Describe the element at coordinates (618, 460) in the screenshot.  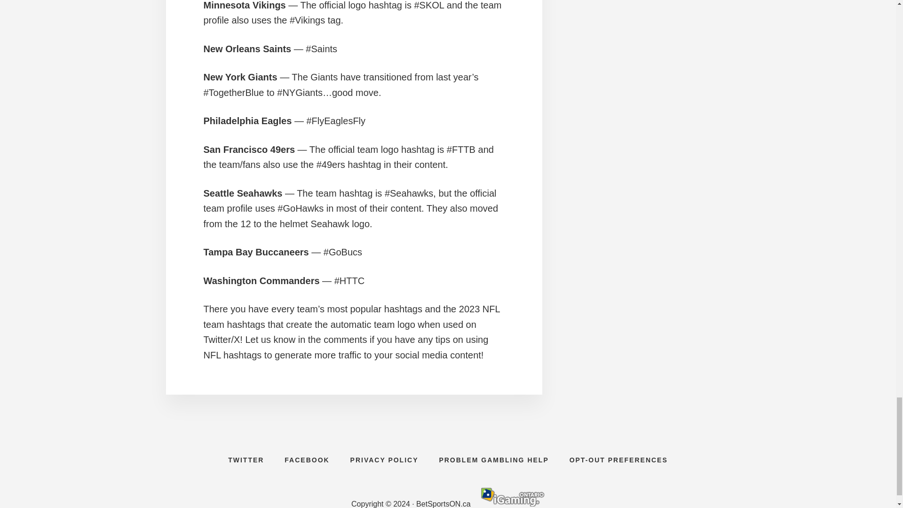
I see `OPT-OUT PREFERENCES` at that location.